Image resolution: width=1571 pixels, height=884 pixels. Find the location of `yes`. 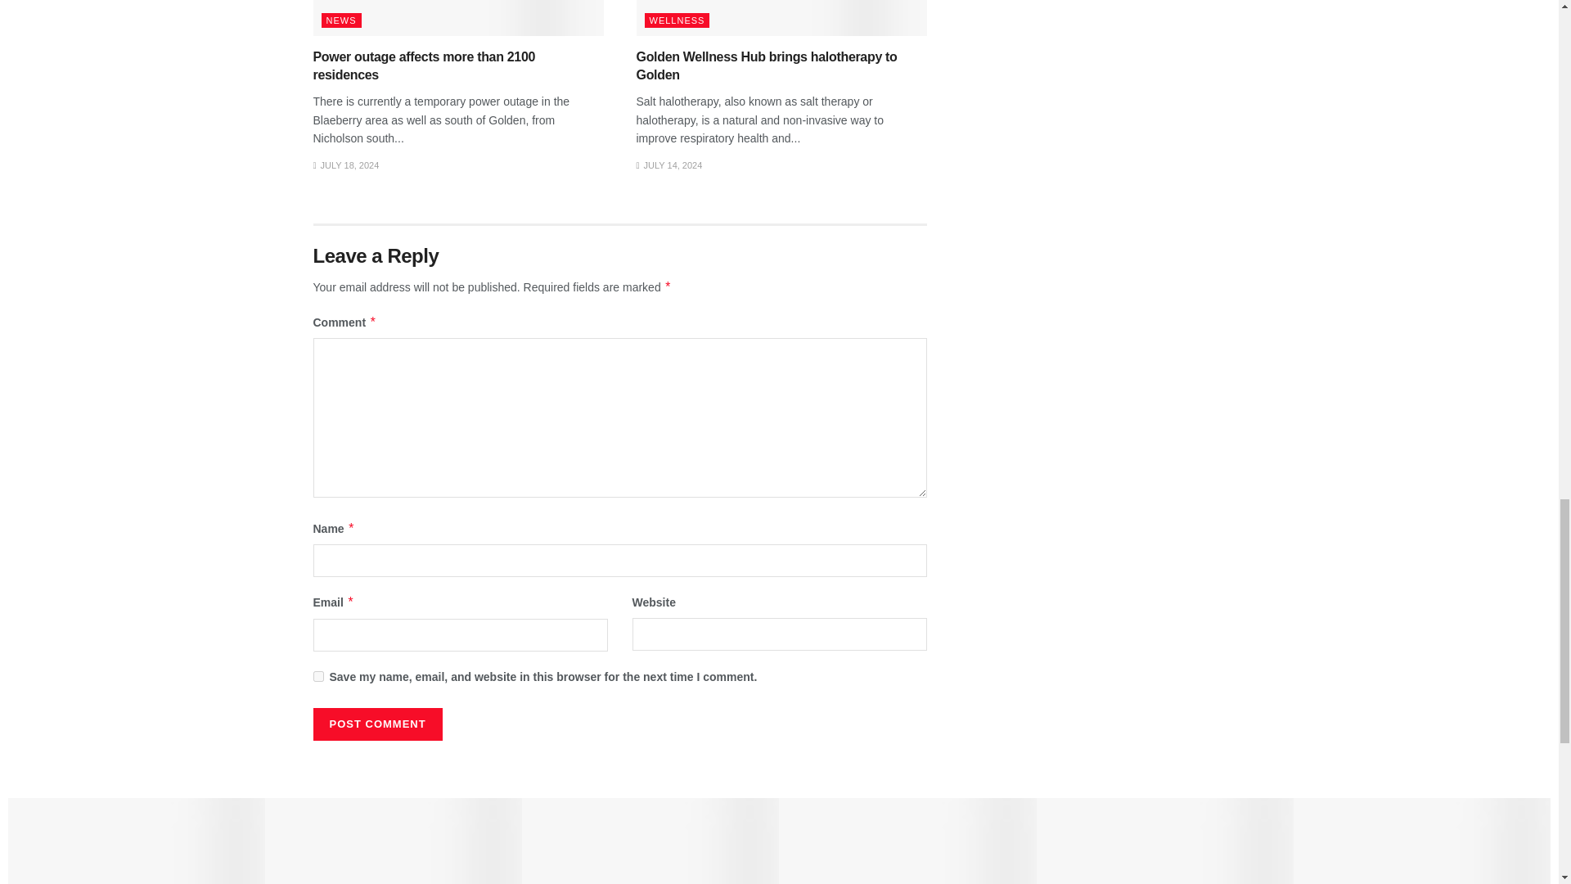

yes is located at coordinates (317, 676).